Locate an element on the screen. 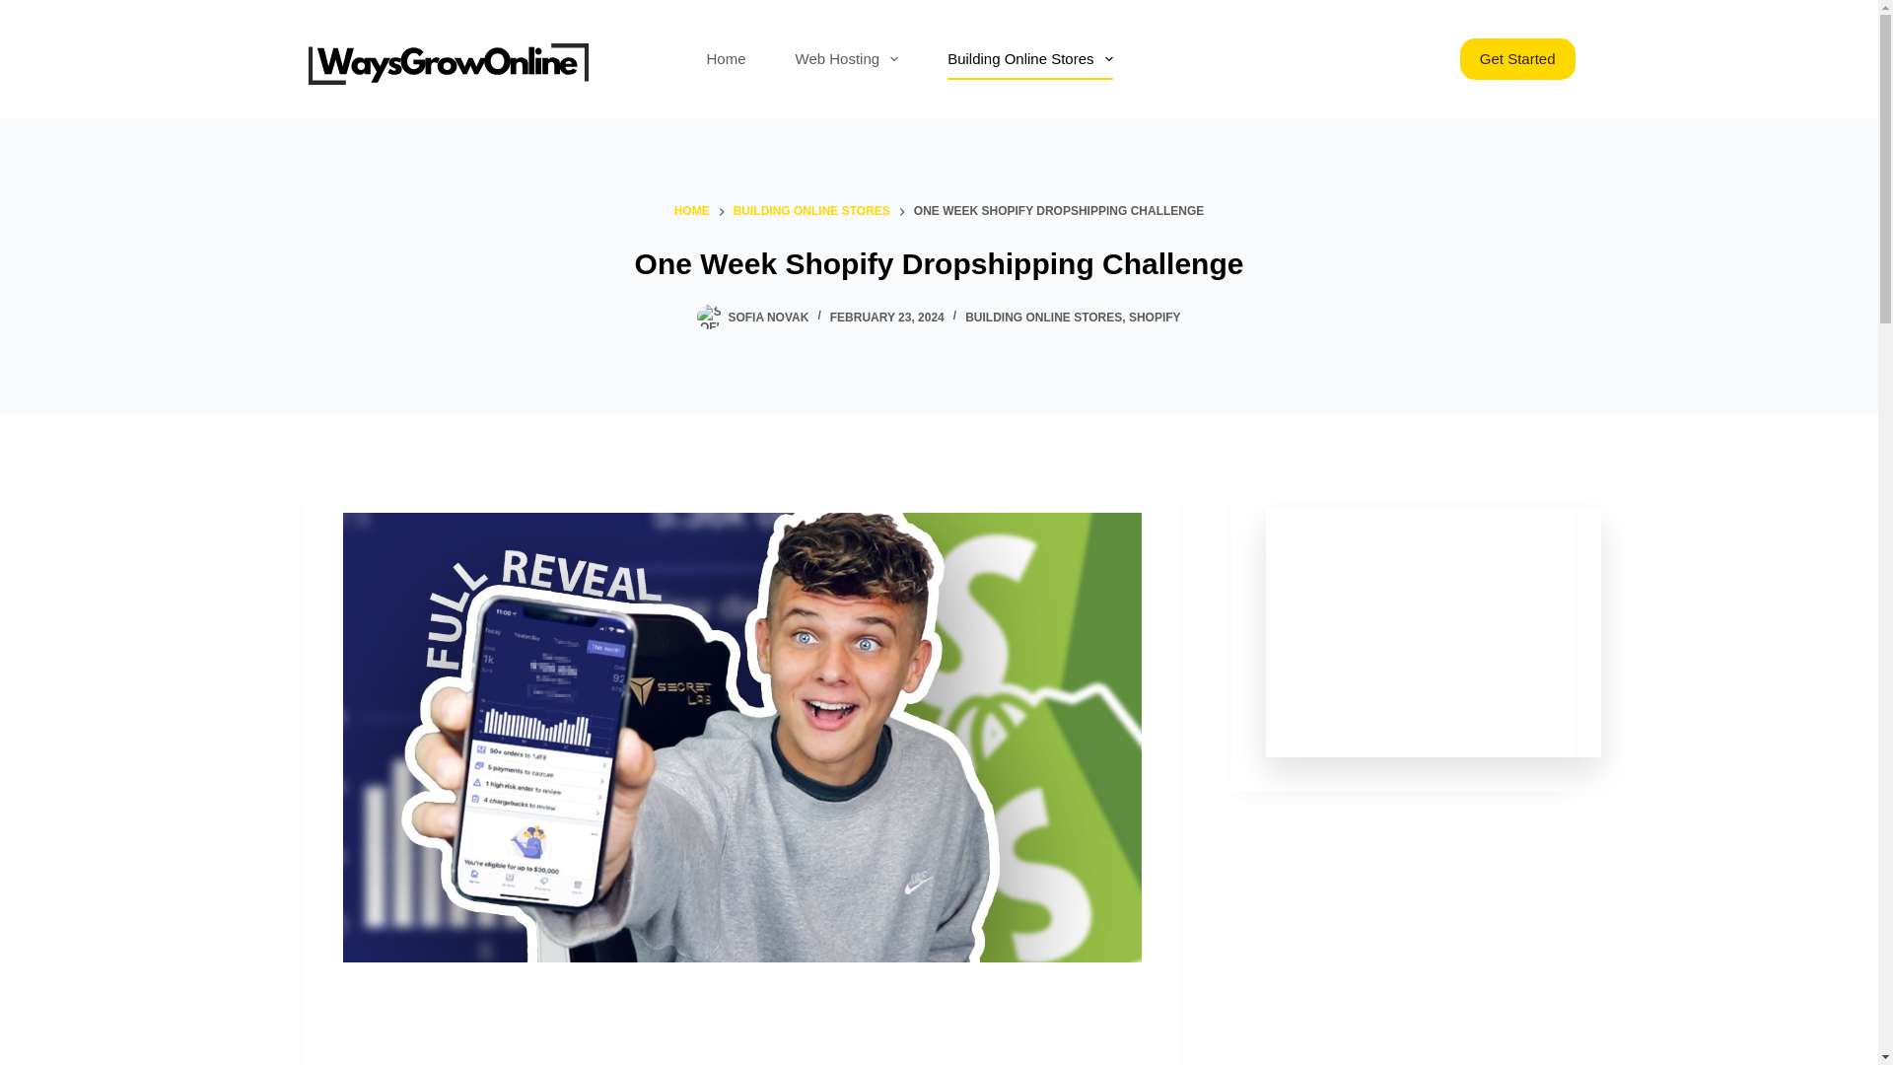 The image size is (1893, 1065). HOME is located at coordinates (692, 211).